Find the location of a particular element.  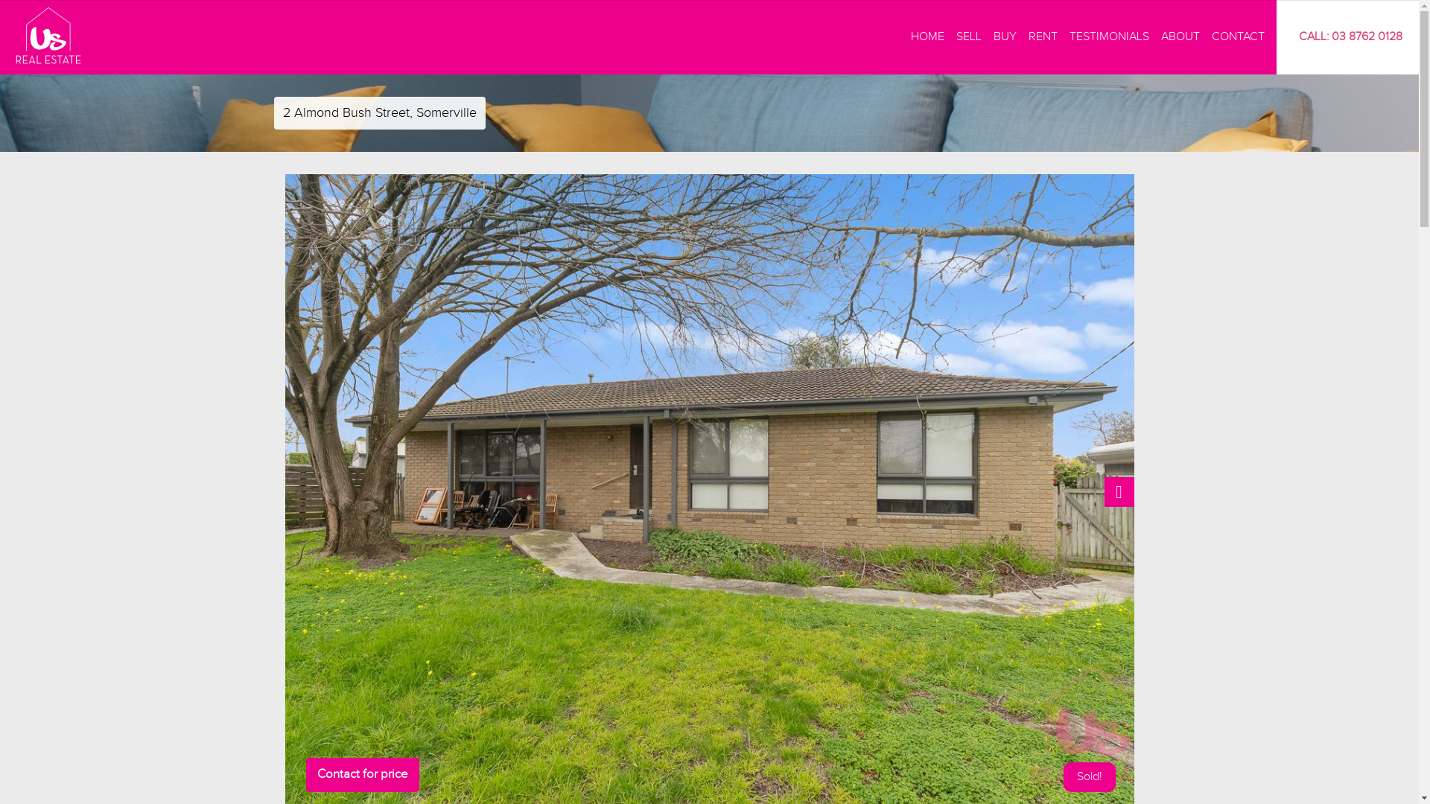

CONTACT is located at coordinates (1238, 37).